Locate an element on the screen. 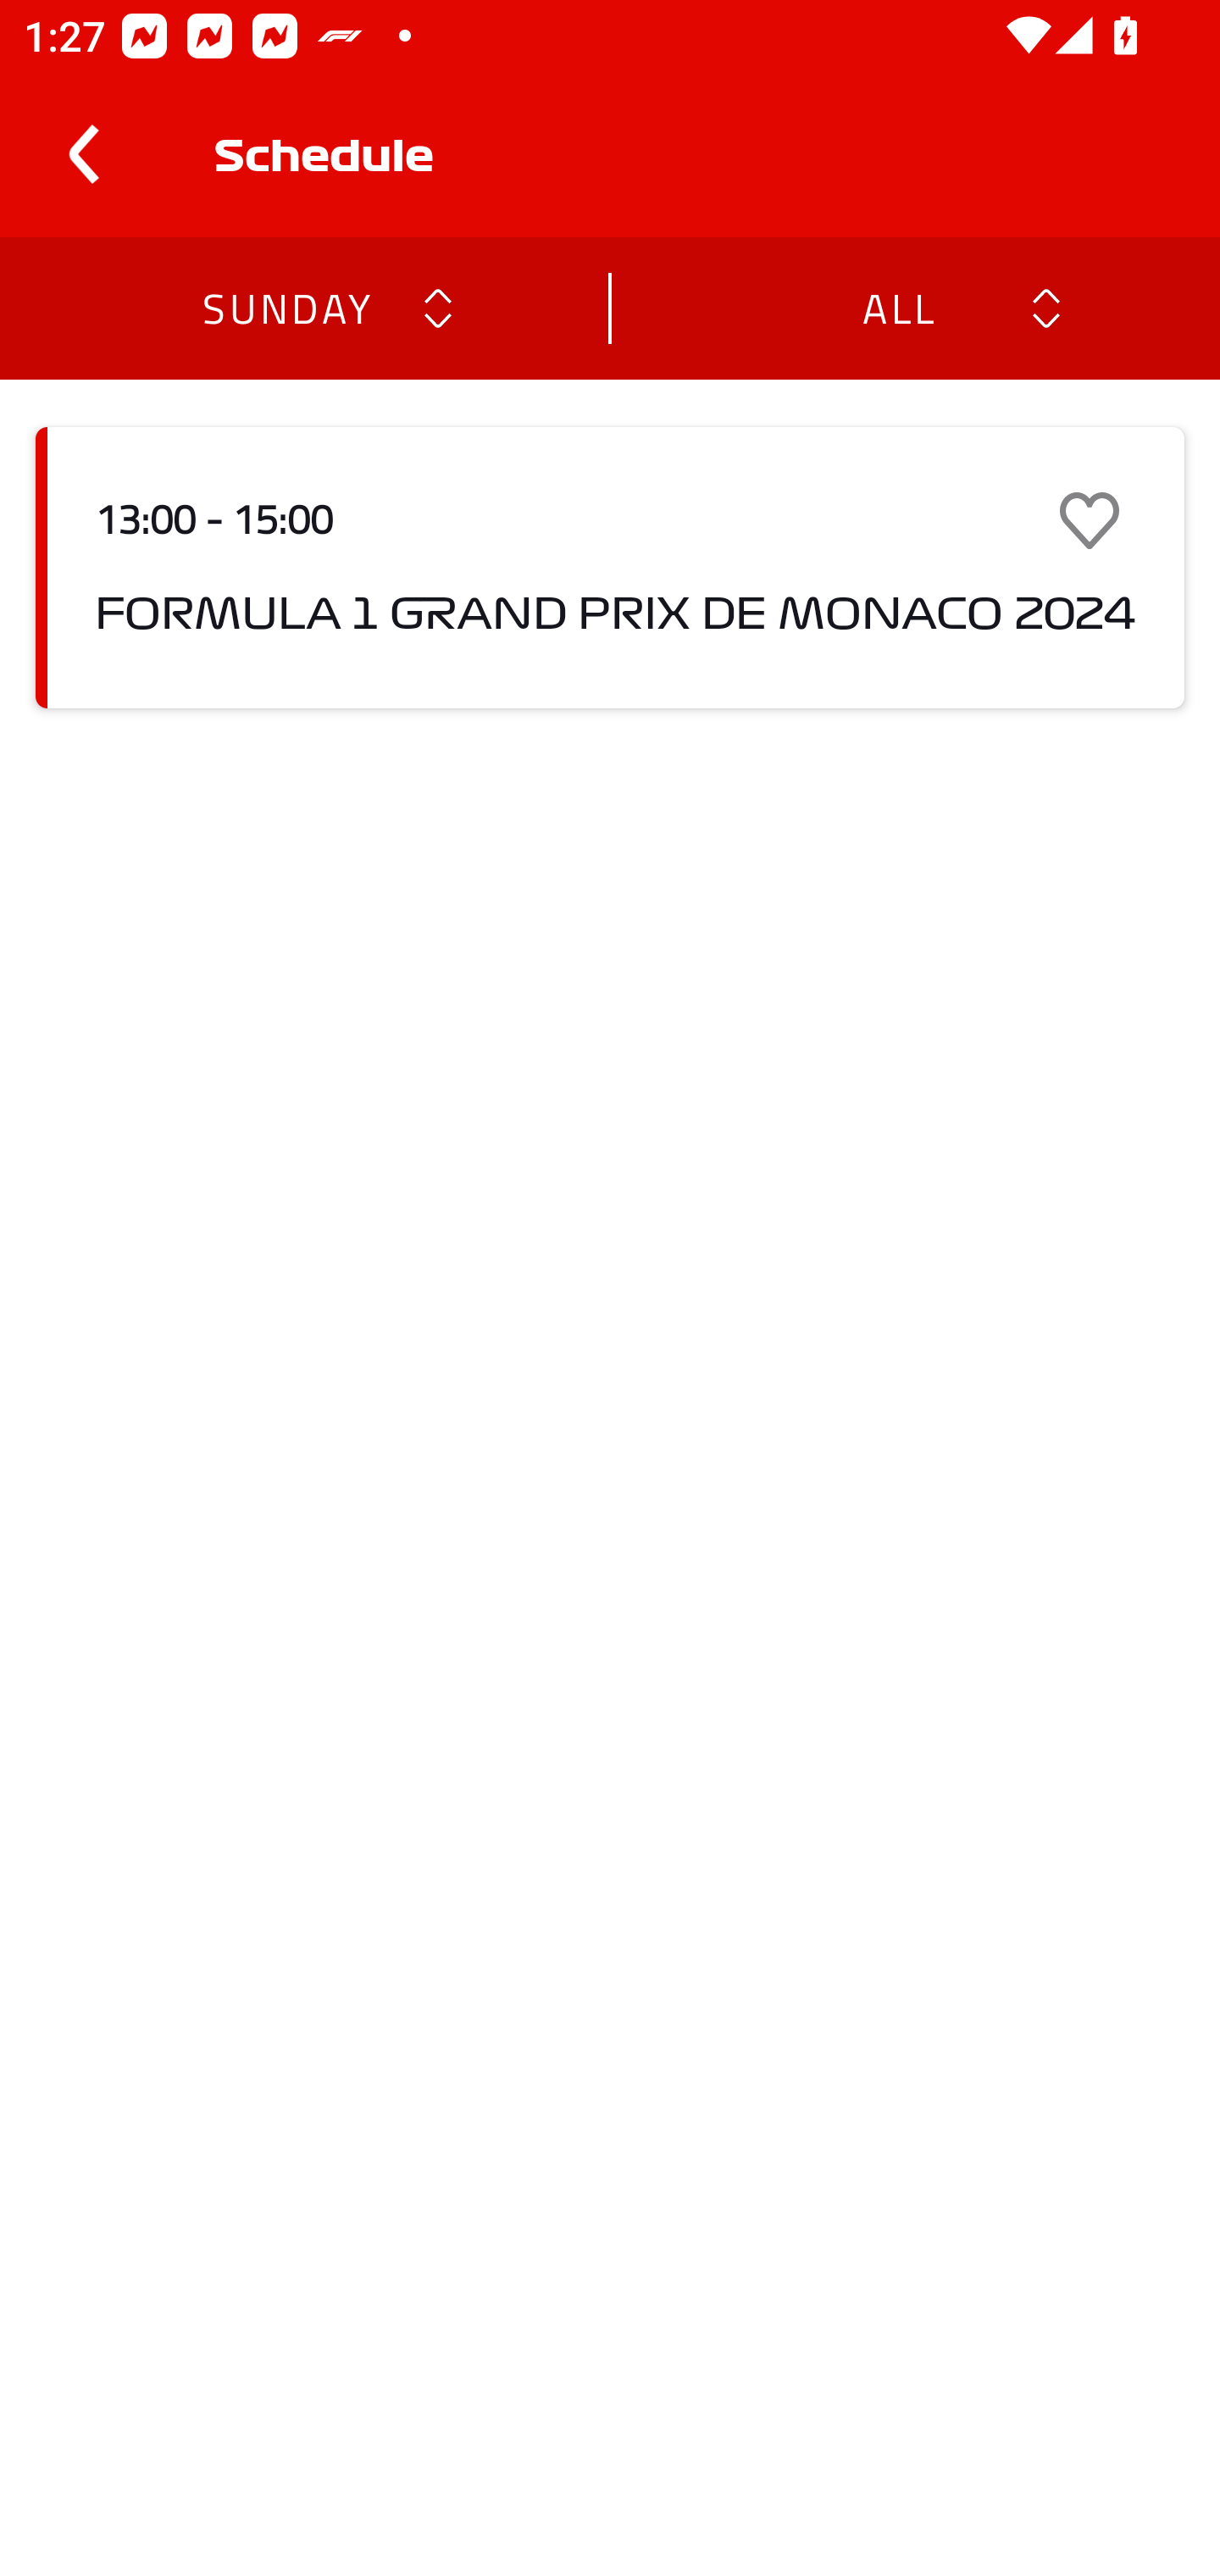  SUNDAY is located at coordinates (286, 307).